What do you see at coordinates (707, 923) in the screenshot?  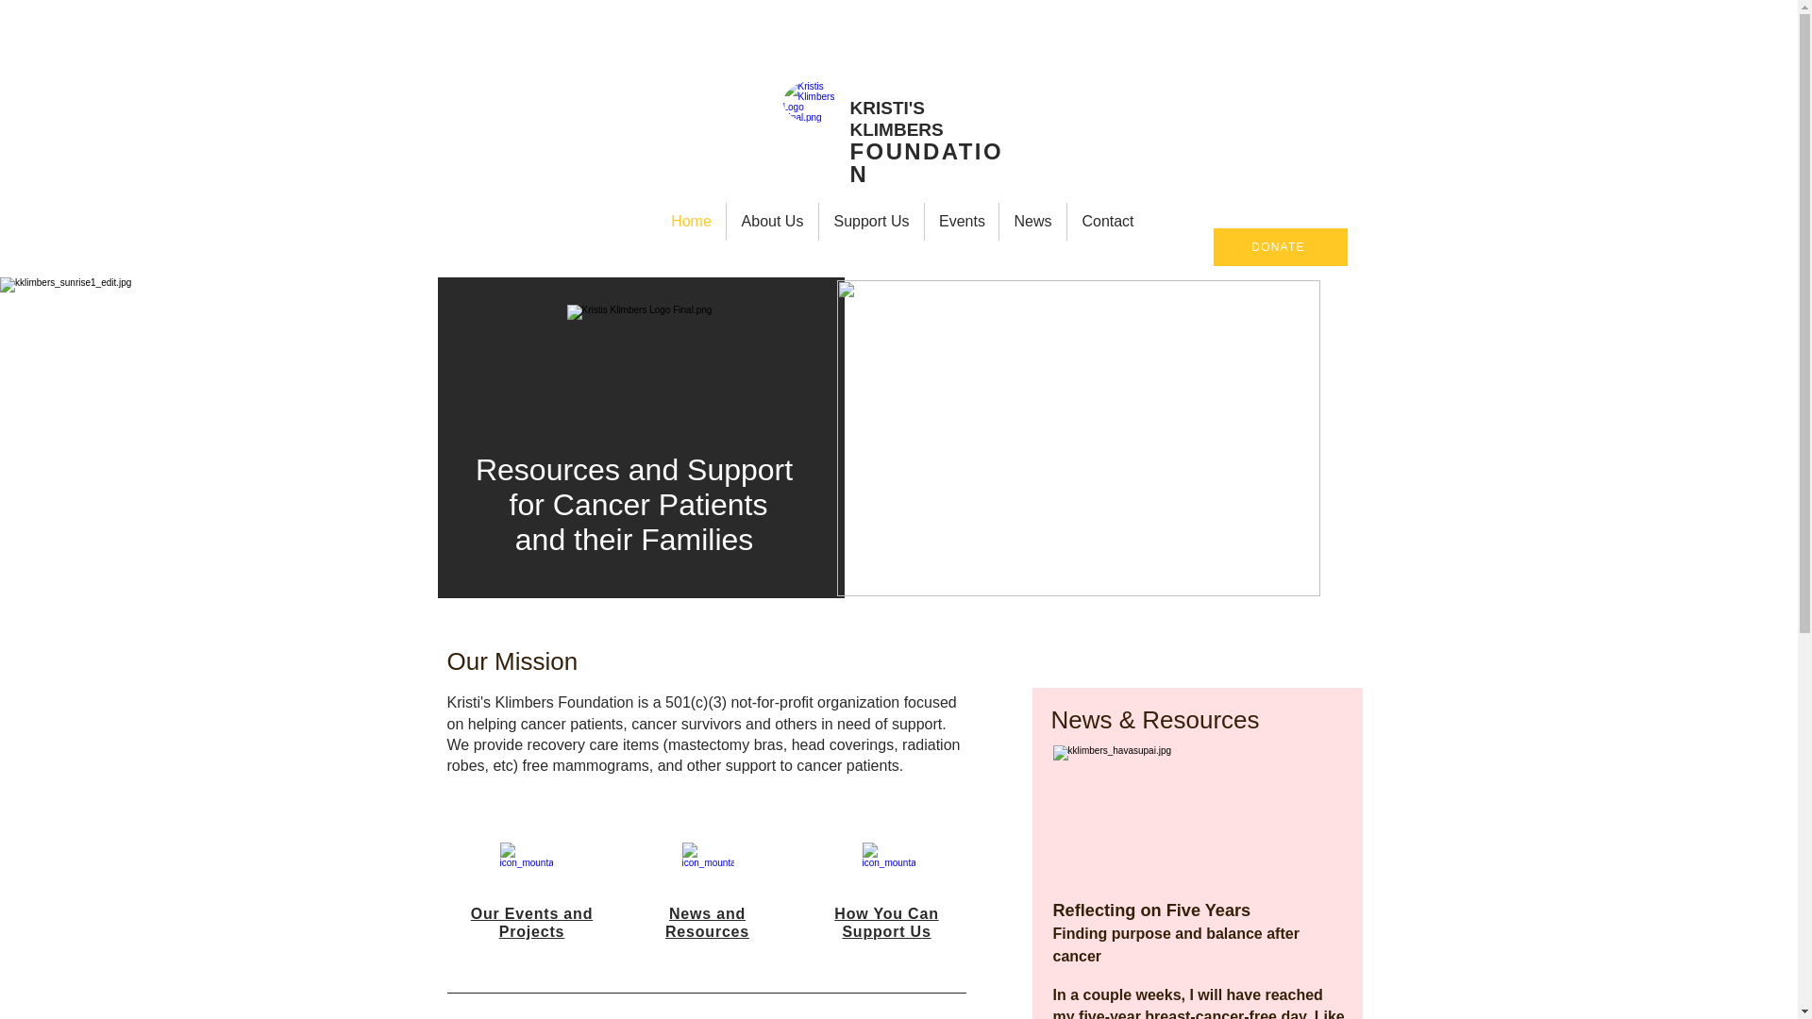 I see `News and Resources` at bounding box center [707, 923].